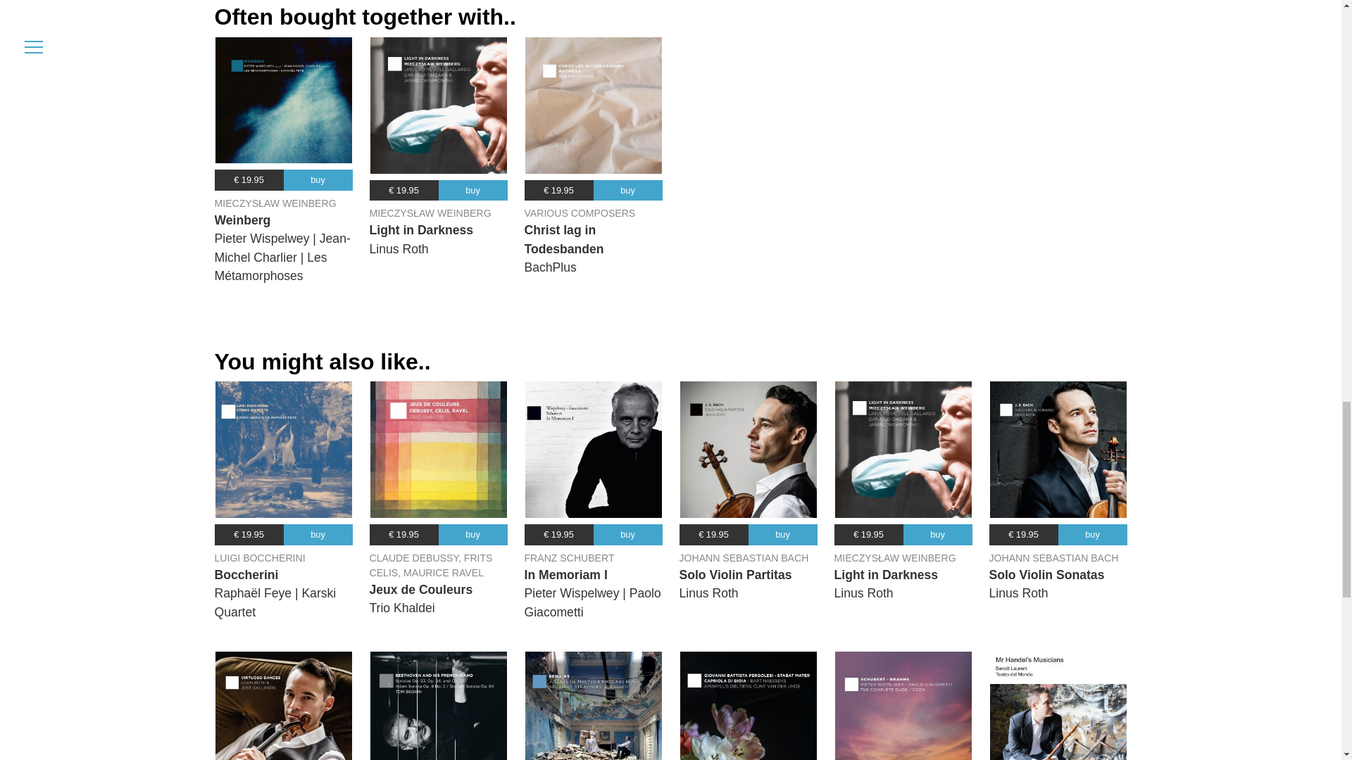  Describe the element at coordinates (439, 106) in the screenshot. I see `Light in Darkness - Linus Roth` at that location.